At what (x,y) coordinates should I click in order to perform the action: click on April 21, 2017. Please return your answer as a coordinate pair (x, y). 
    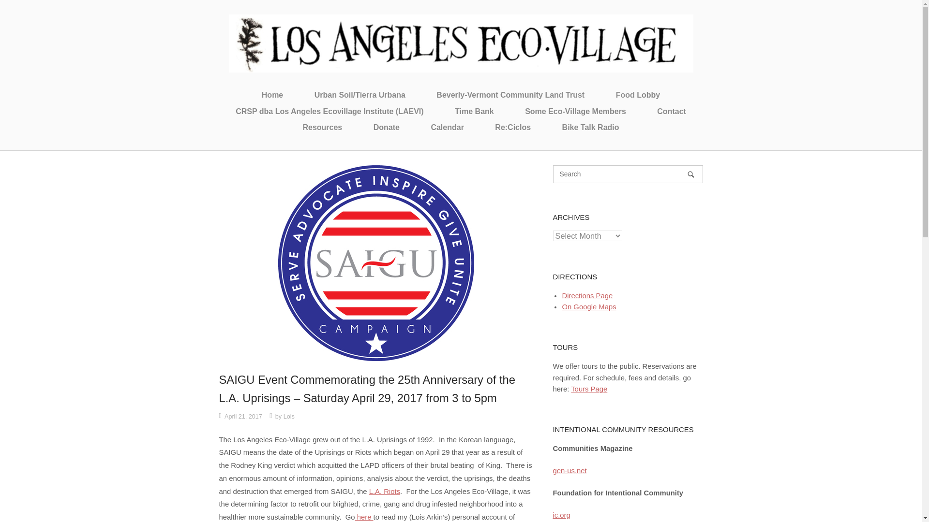
    Looking at the image, I should click on (243, 417).